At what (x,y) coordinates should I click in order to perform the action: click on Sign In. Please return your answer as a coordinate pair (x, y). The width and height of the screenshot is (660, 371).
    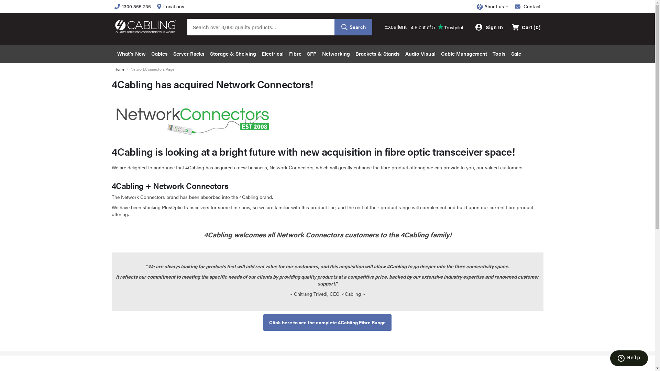
    Looking at the image, I should click on (489, 27).